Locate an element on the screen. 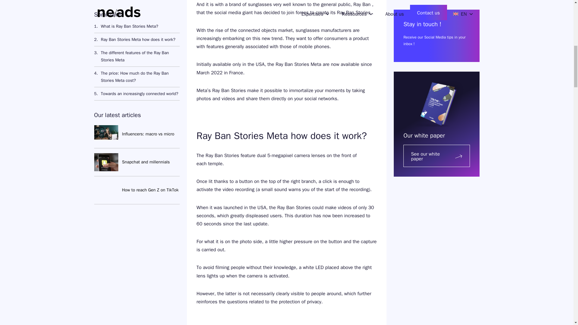  Towards an increasingly connected world? is located at coordinates (136, 4).